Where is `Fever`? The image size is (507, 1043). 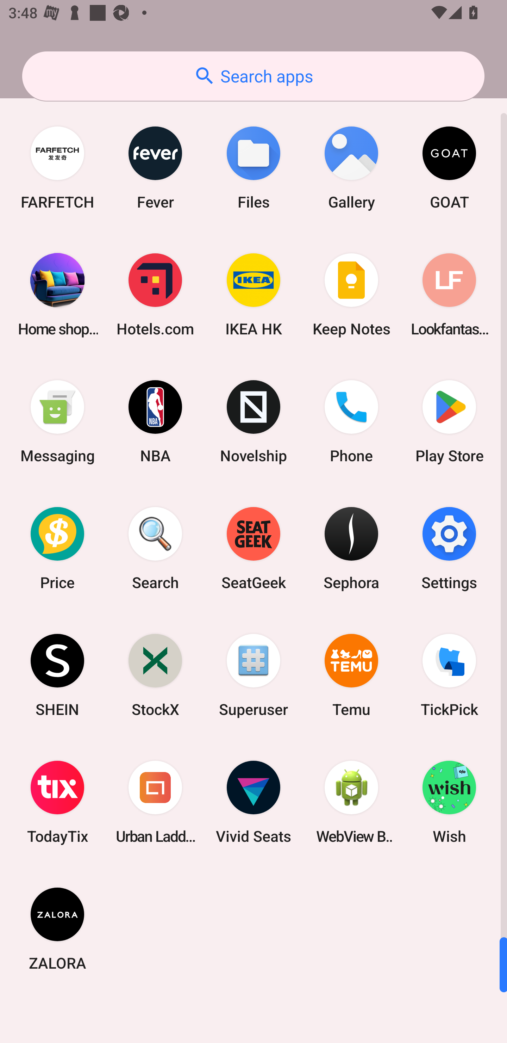
Fever is located at coordinates (155, 168).